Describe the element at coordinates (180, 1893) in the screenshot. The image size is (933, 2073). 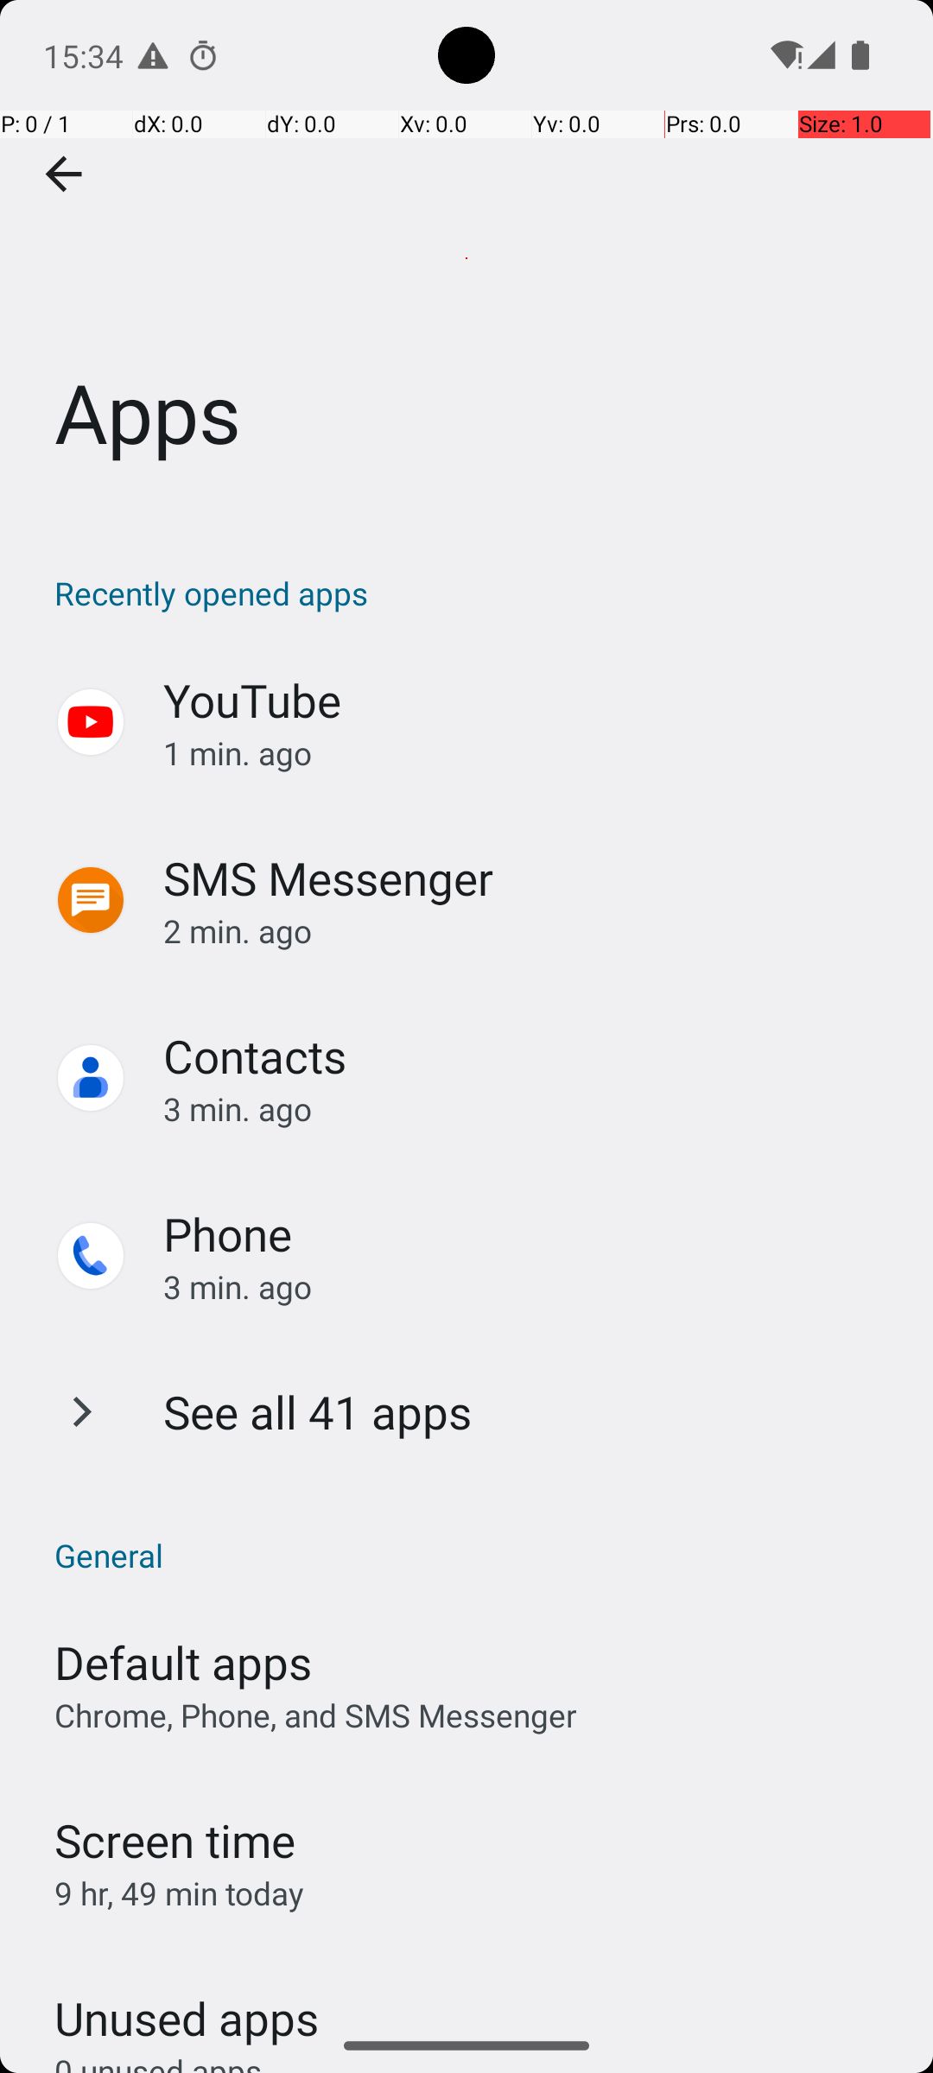
I see `9 hr, 49 min today` at that location.